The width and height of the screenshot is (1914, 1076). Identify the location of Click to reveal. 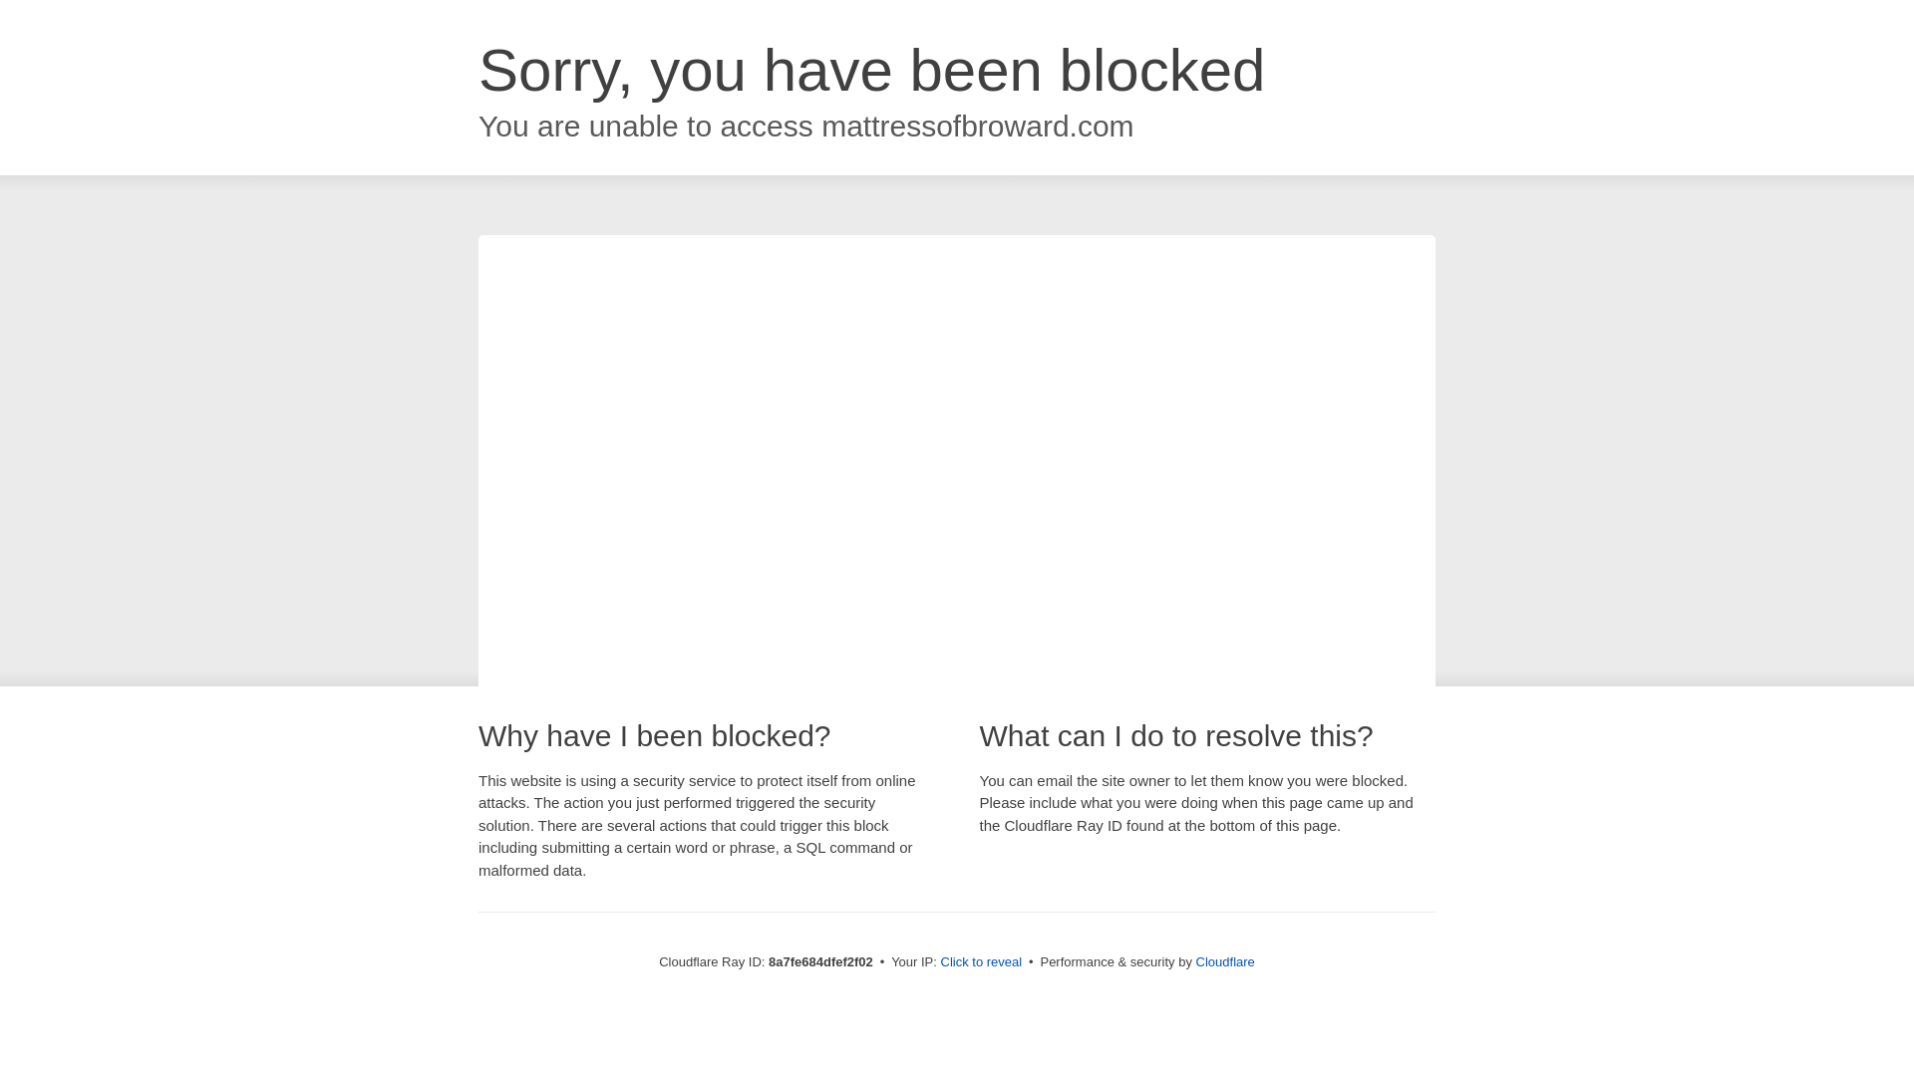
(981, 962).